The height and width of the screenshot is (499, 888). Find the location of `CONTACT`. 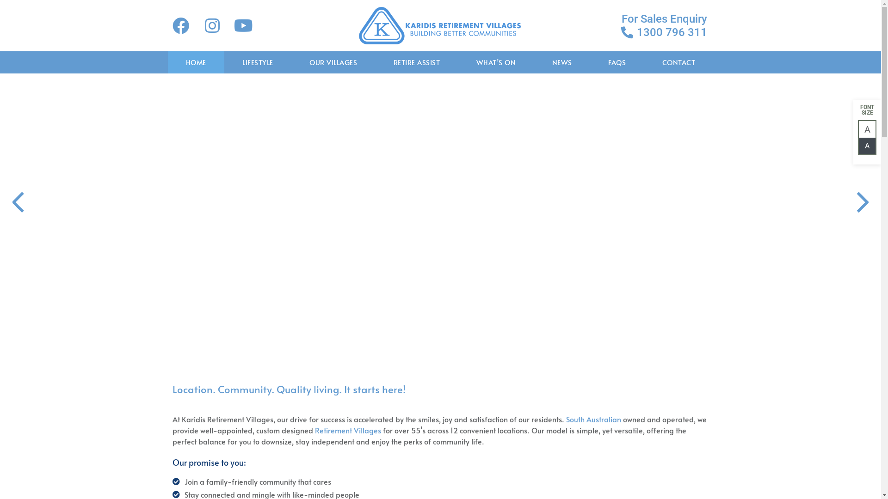

CONTACT is located at coordinates (678, 62).